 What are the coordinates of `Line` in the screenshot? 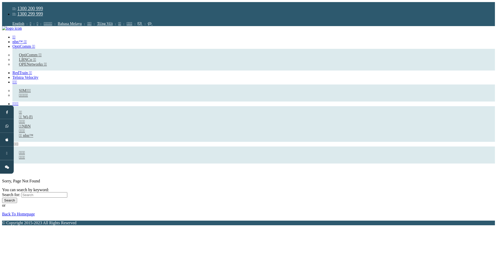 It's located at (34, 156).